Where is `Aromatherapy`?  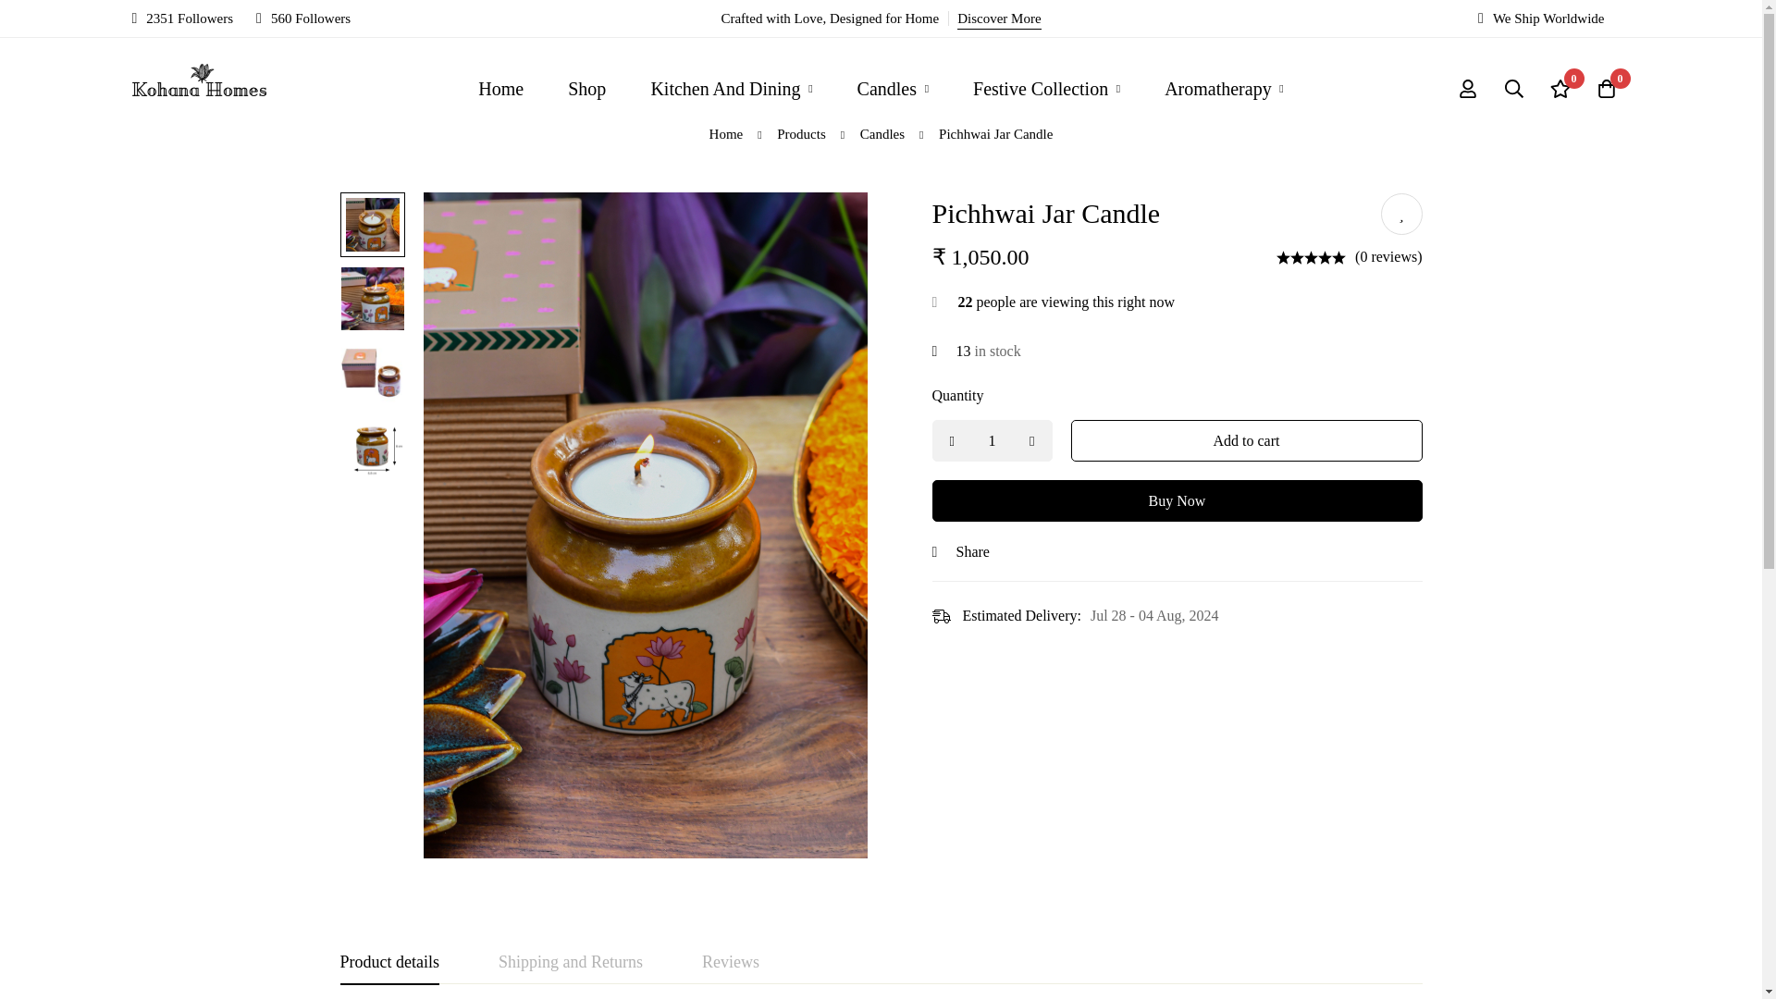 Aromatherapy is located at coordinates (1223, 88).